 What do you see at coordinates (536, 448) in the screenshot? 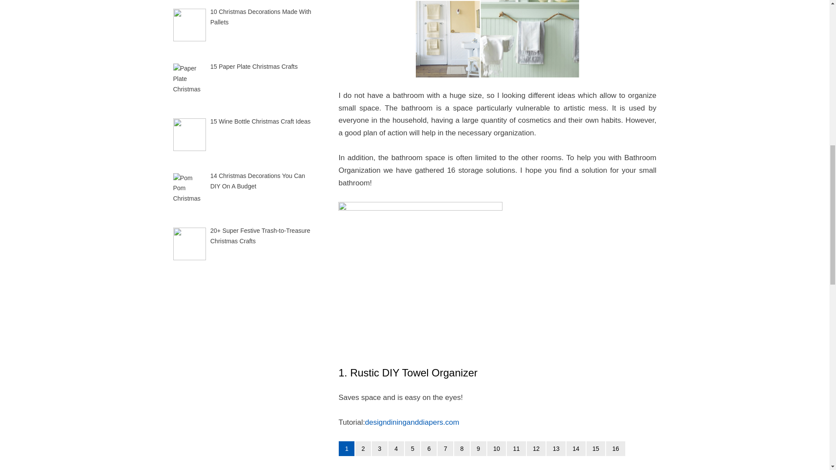
I see `12` at bounding box center [536, 448].